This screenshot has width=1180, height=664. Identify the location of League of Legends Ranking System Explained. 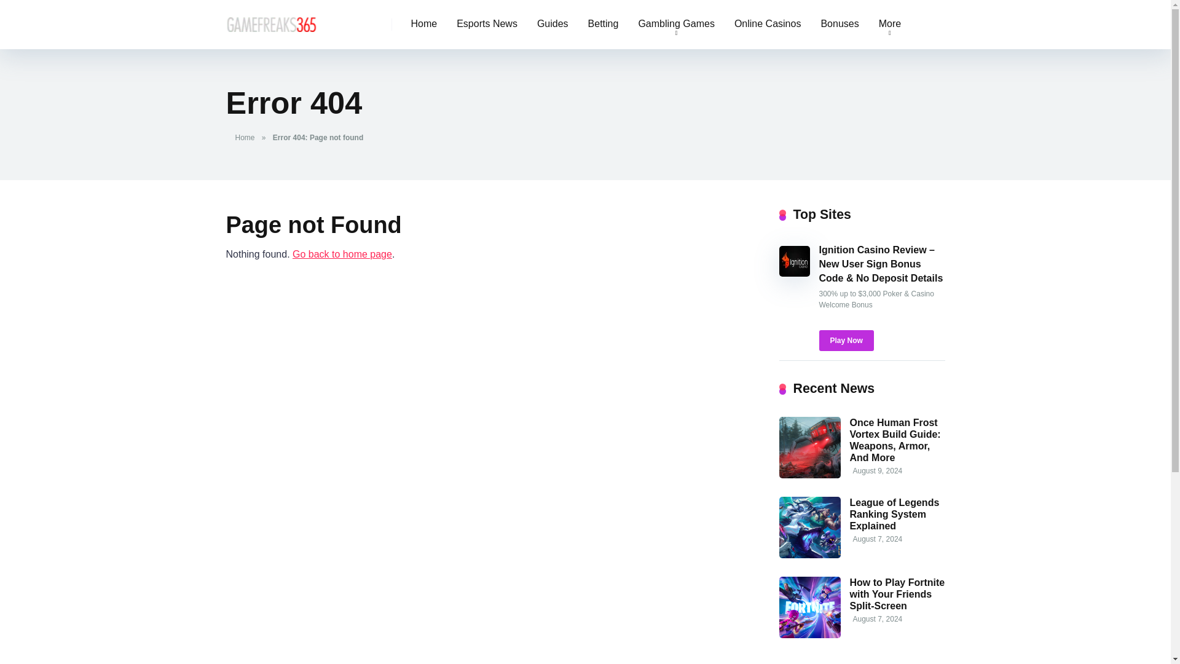
(894, 514).